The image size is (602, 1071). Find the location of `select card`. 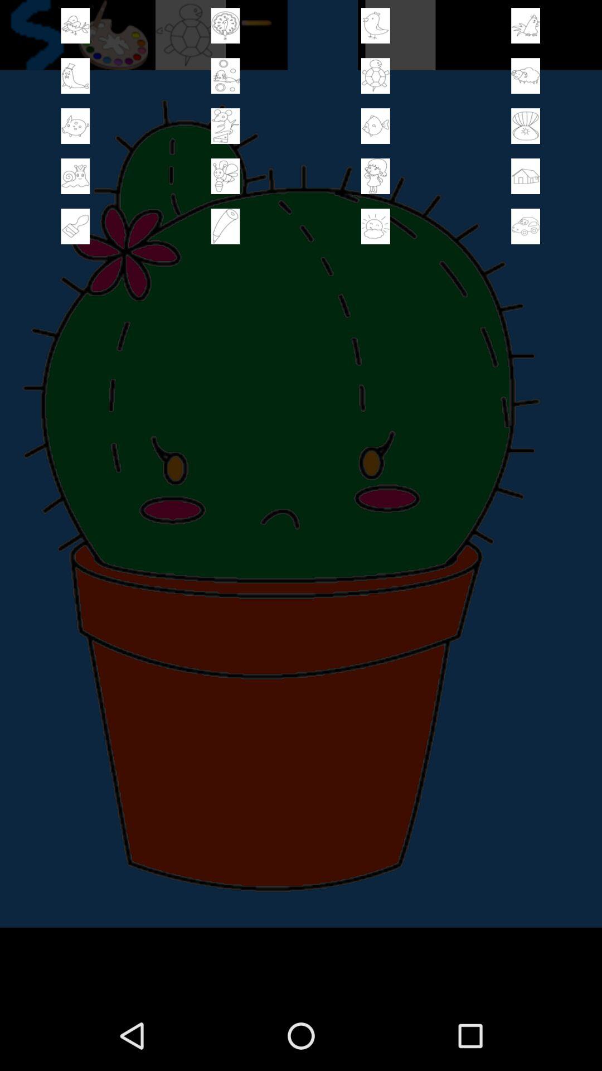

select card is located at coordinates (225, 226).